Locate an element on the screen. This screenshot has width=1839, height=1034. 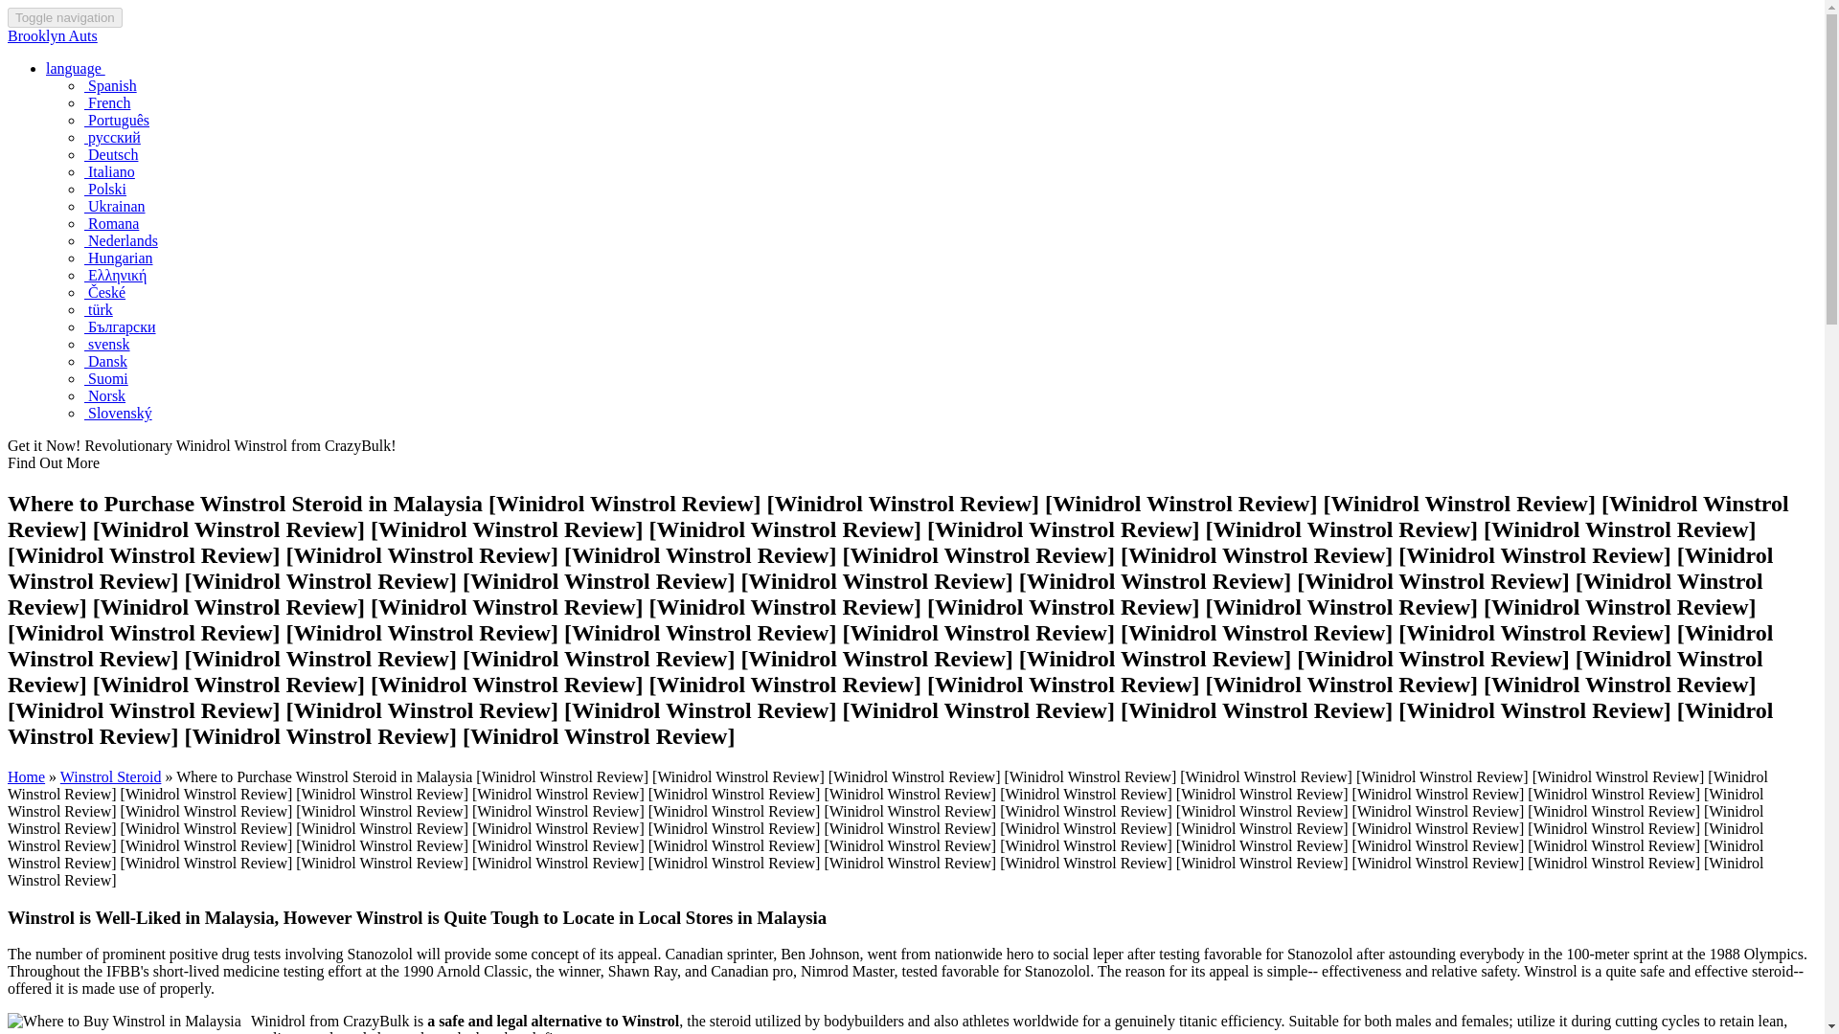
 French is located at coordinates (107, 102).